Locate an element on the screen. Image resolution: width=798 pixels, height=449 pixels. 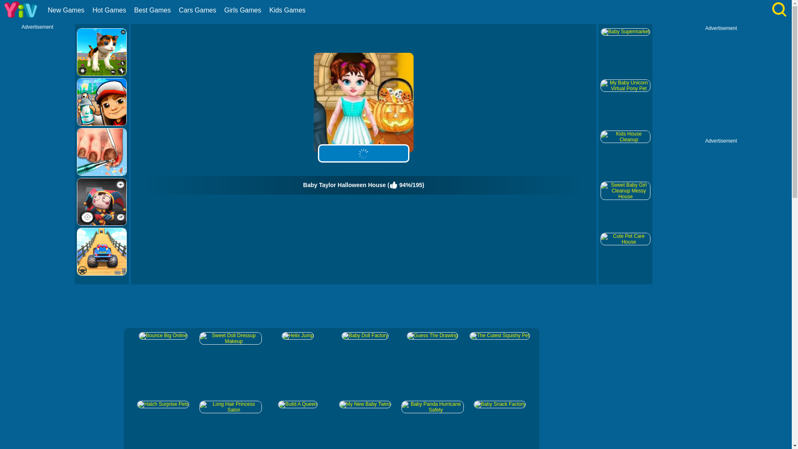
Cars Games is located at coordinates (198, 10).